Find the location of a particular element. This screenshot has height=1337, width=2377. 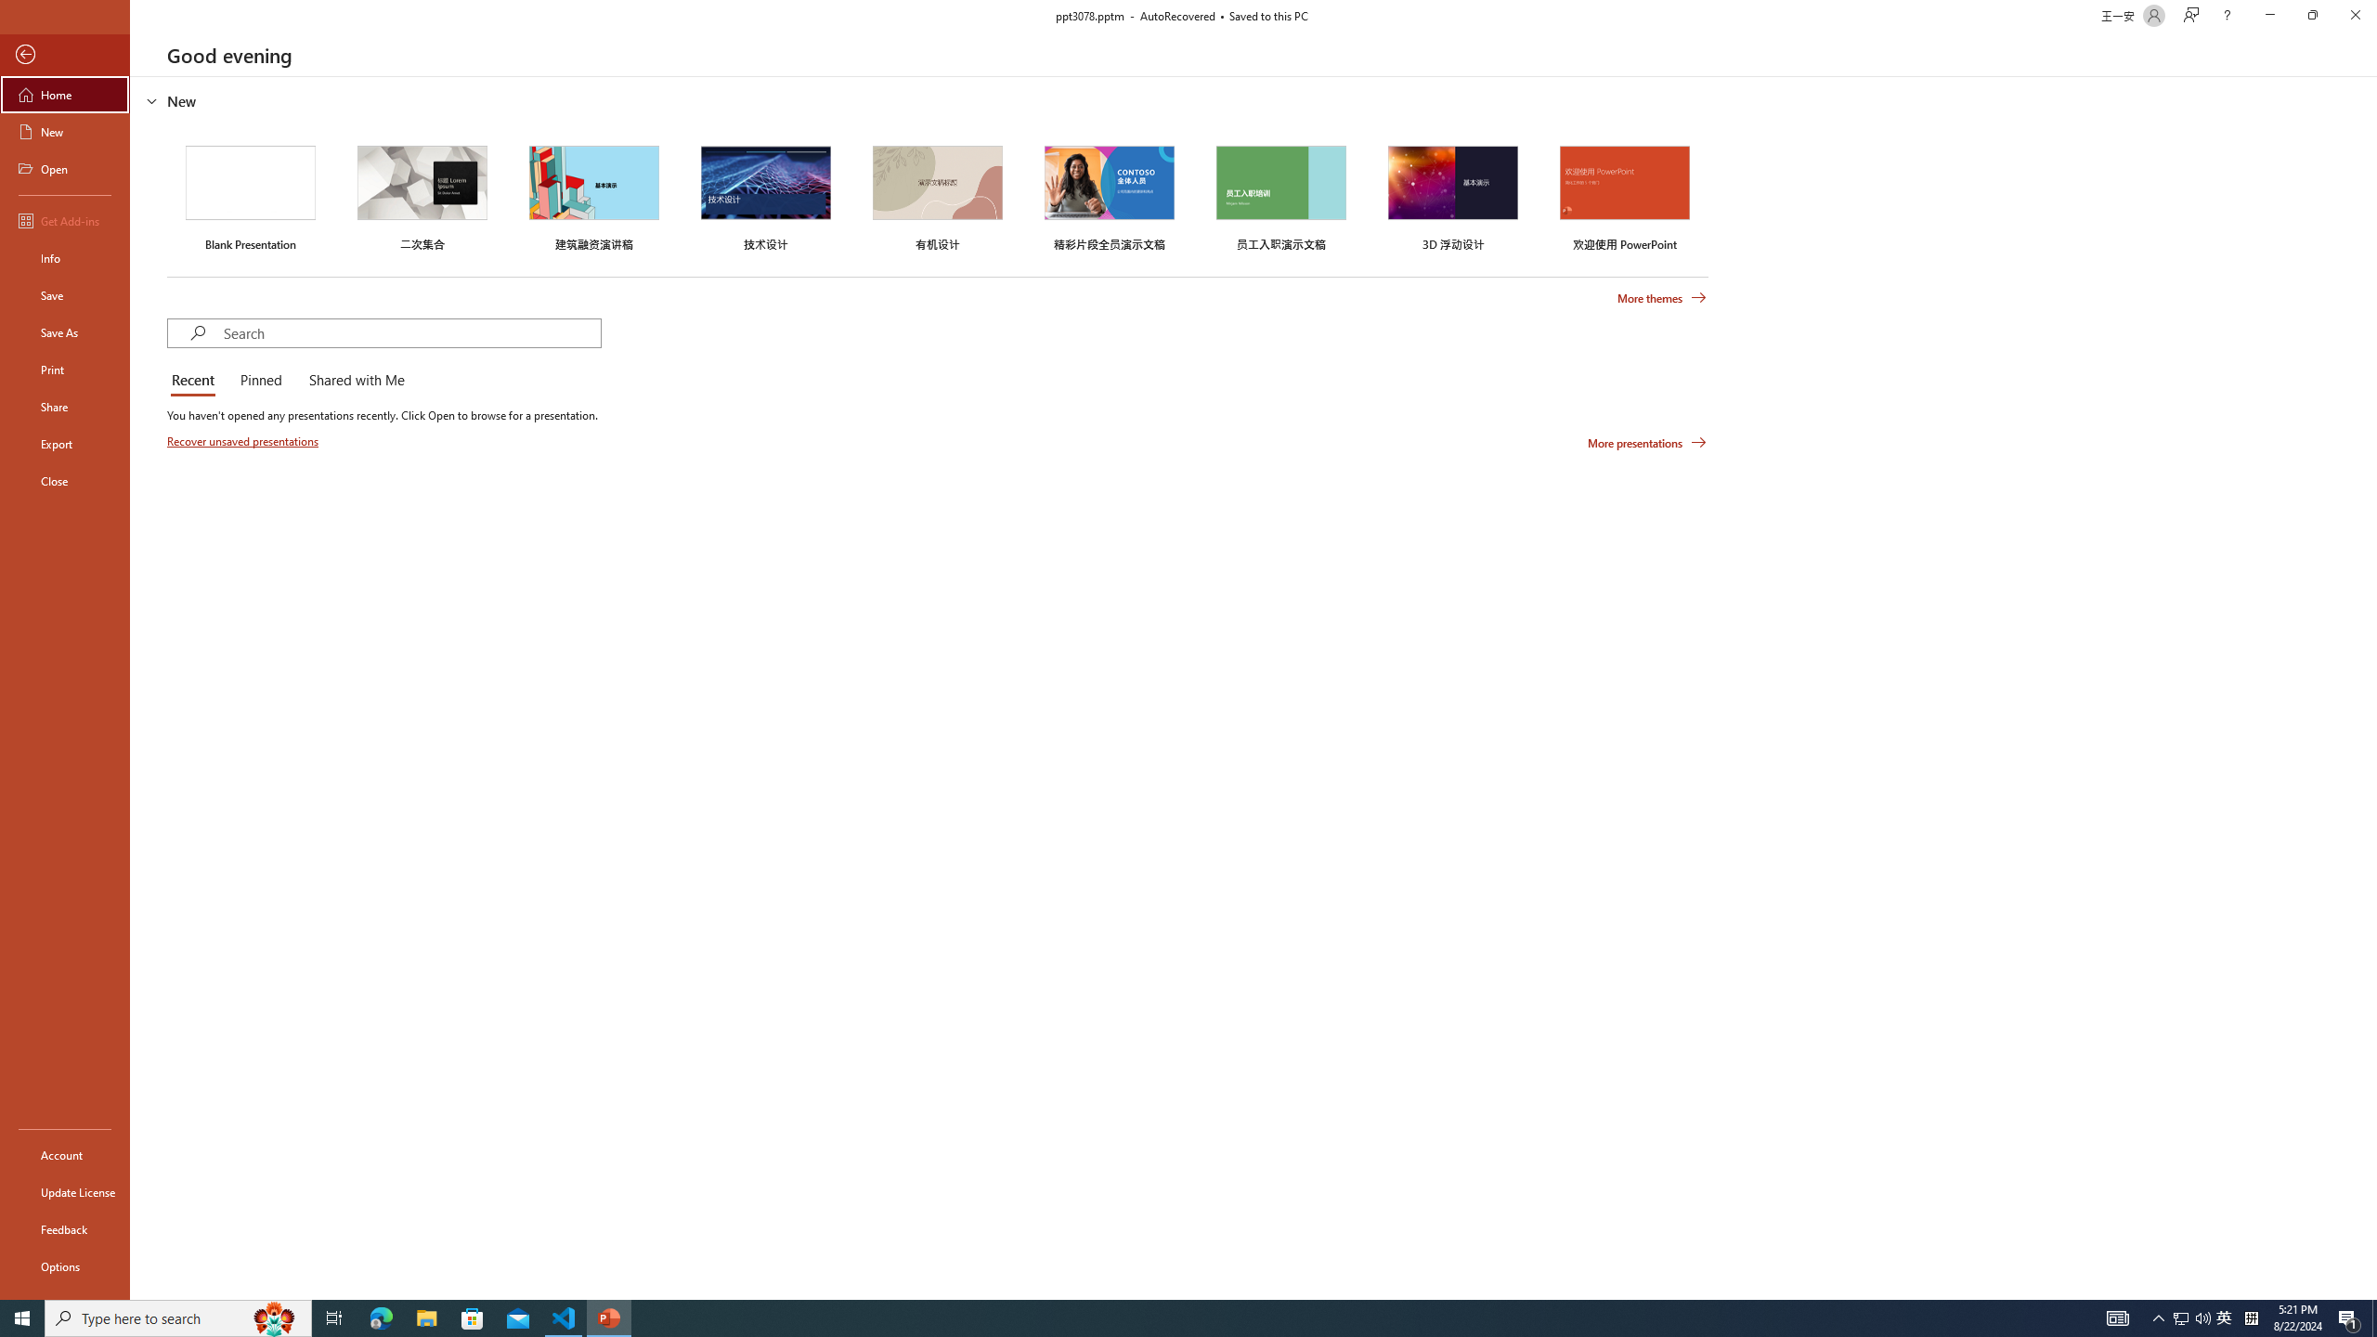

Print is located at coordinates (65, 369).